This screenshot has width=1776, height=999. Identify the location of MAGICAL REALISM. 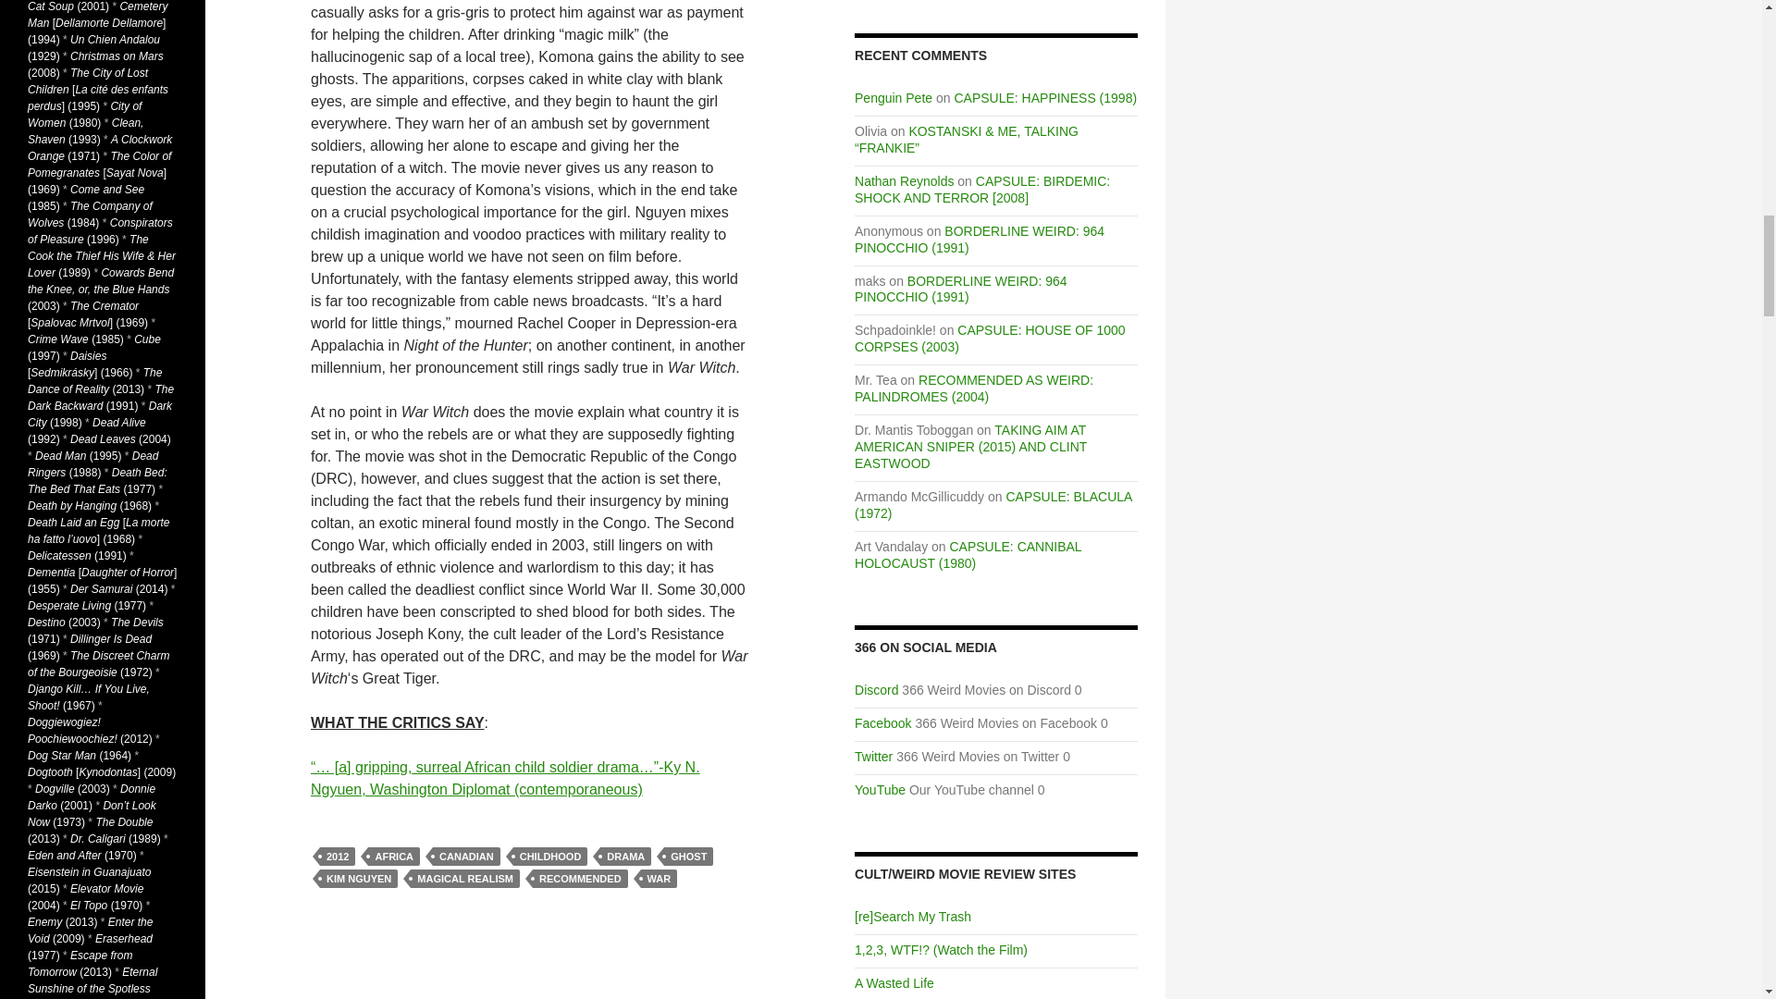
(464, 879).